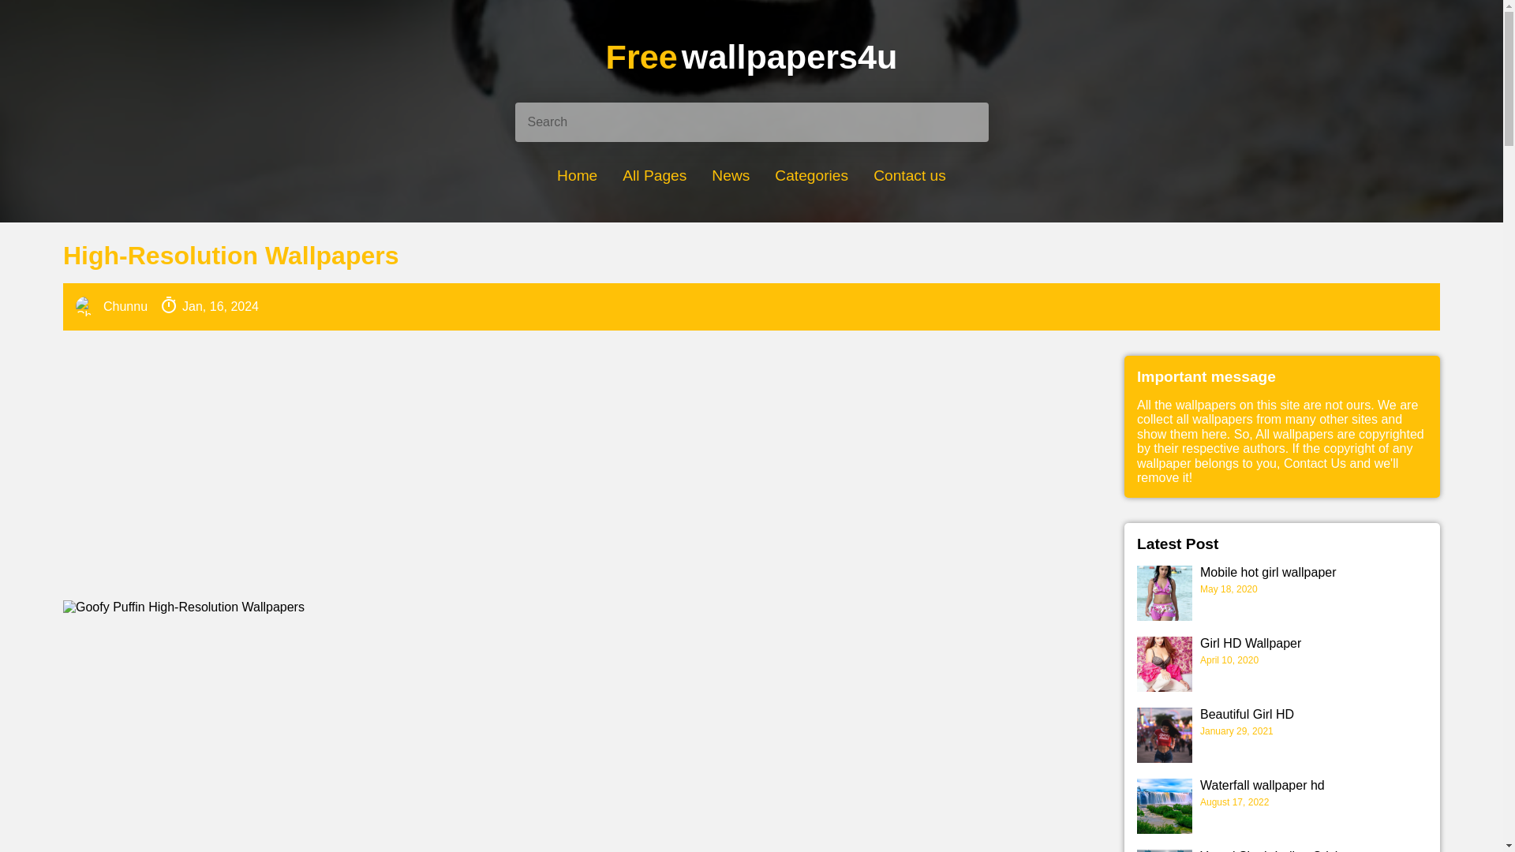 The image size is (1515, 852). I want to click on Home, so click(577, 175).